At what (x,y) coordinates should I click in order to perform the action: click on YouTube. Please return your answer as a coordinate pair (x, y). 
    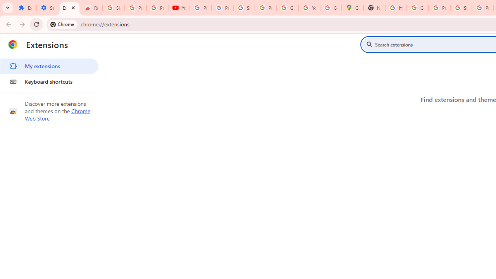
    Looking at the image, I should click on (179, 8).